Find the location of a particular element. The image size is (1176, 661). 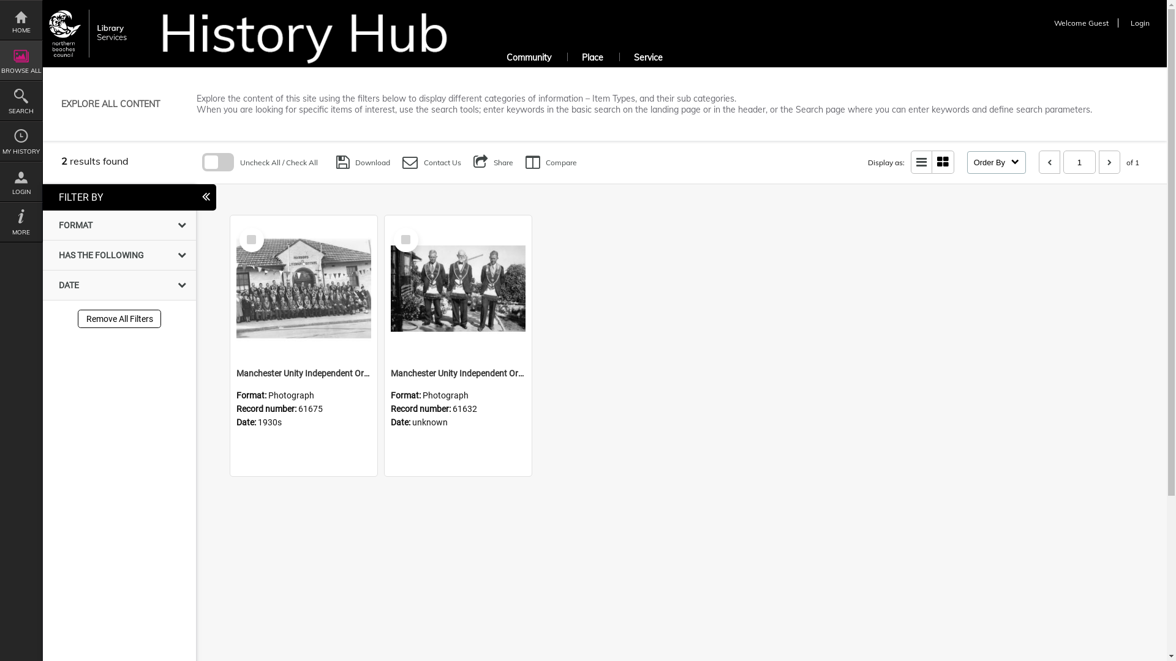

LOGIN is located at coordinates (21, 182).